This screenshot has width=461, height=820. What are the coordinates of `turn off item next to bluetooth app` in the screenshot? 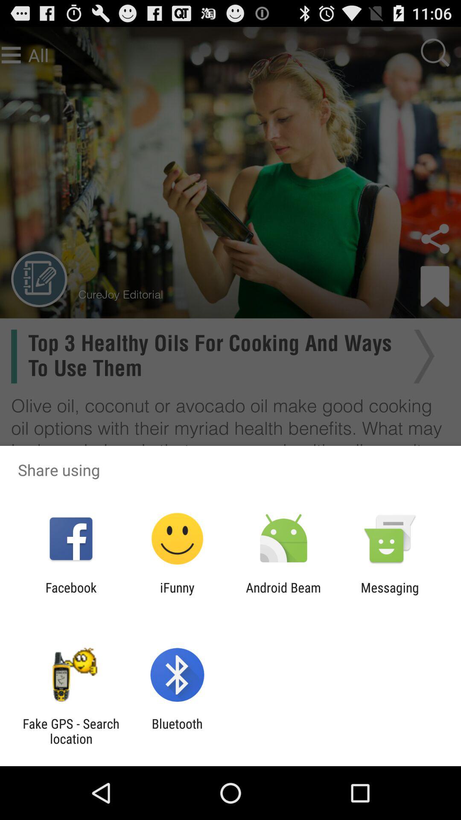 It's located at (71, 731).